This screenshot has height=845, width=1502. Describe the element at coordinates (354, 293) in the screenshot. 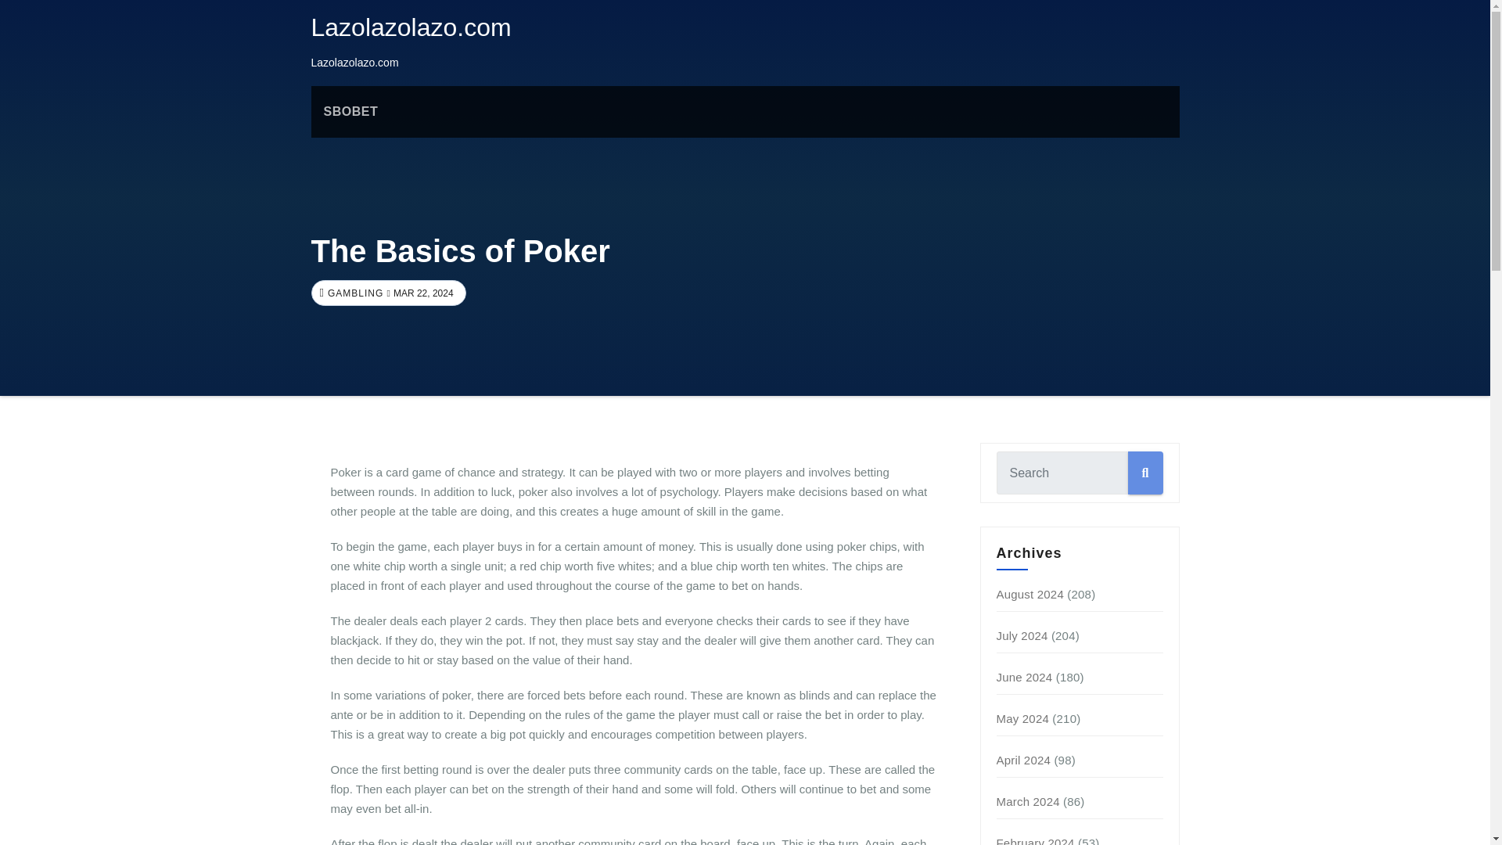

I see `GAMBLING` at that location.